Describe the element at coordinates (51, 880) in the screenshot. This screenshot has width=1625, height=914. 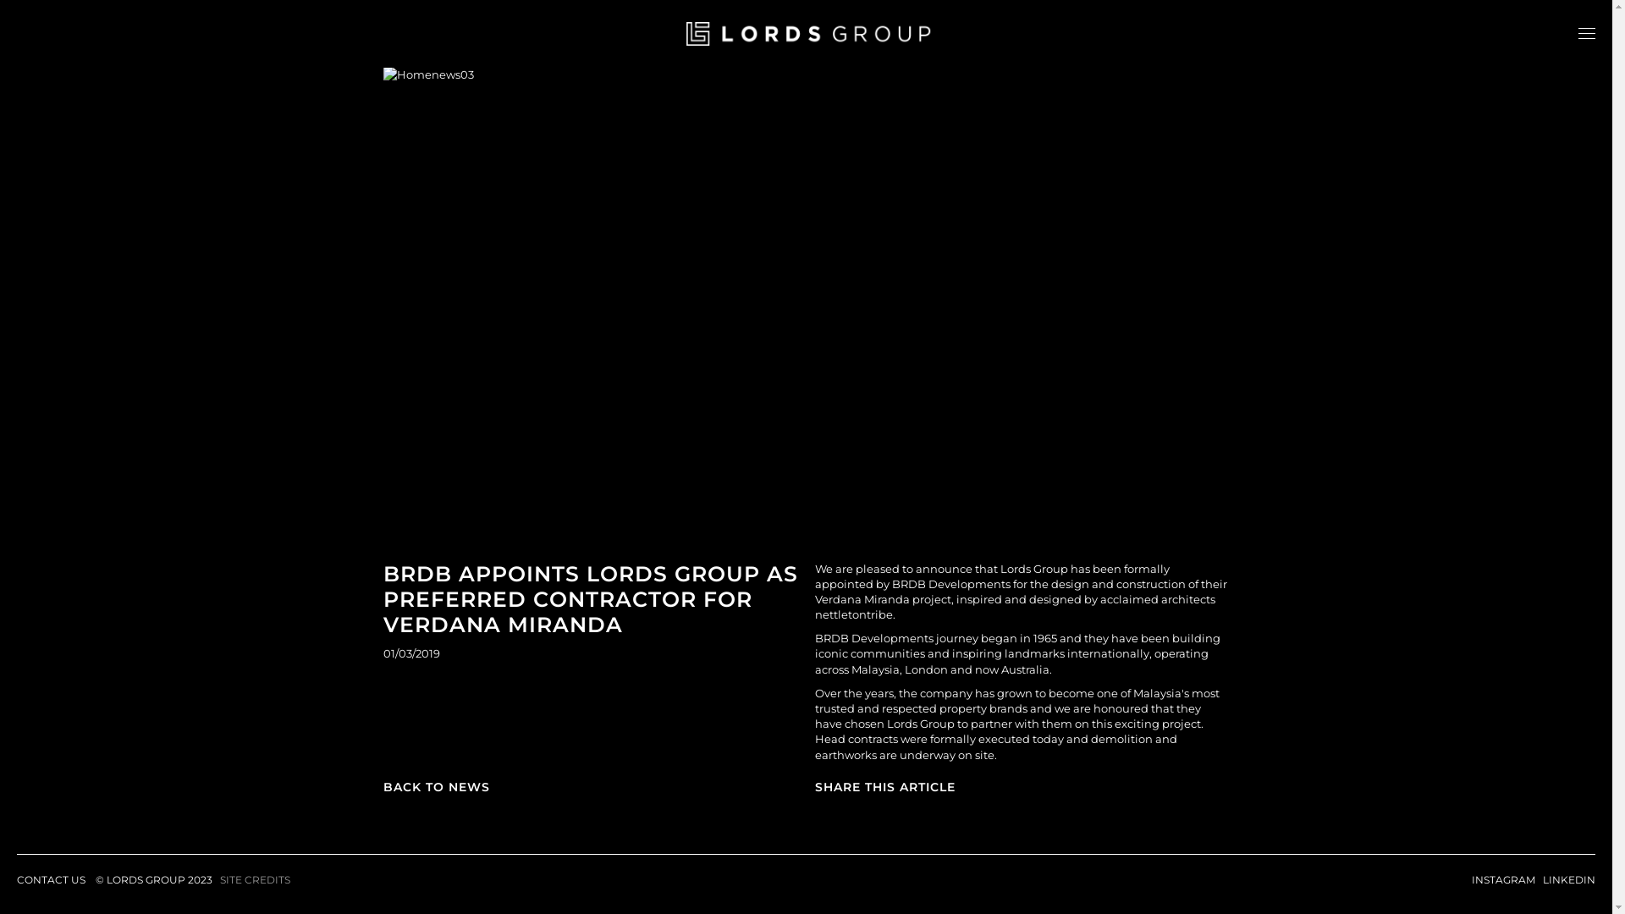
I see `CONTACT US` at that location.